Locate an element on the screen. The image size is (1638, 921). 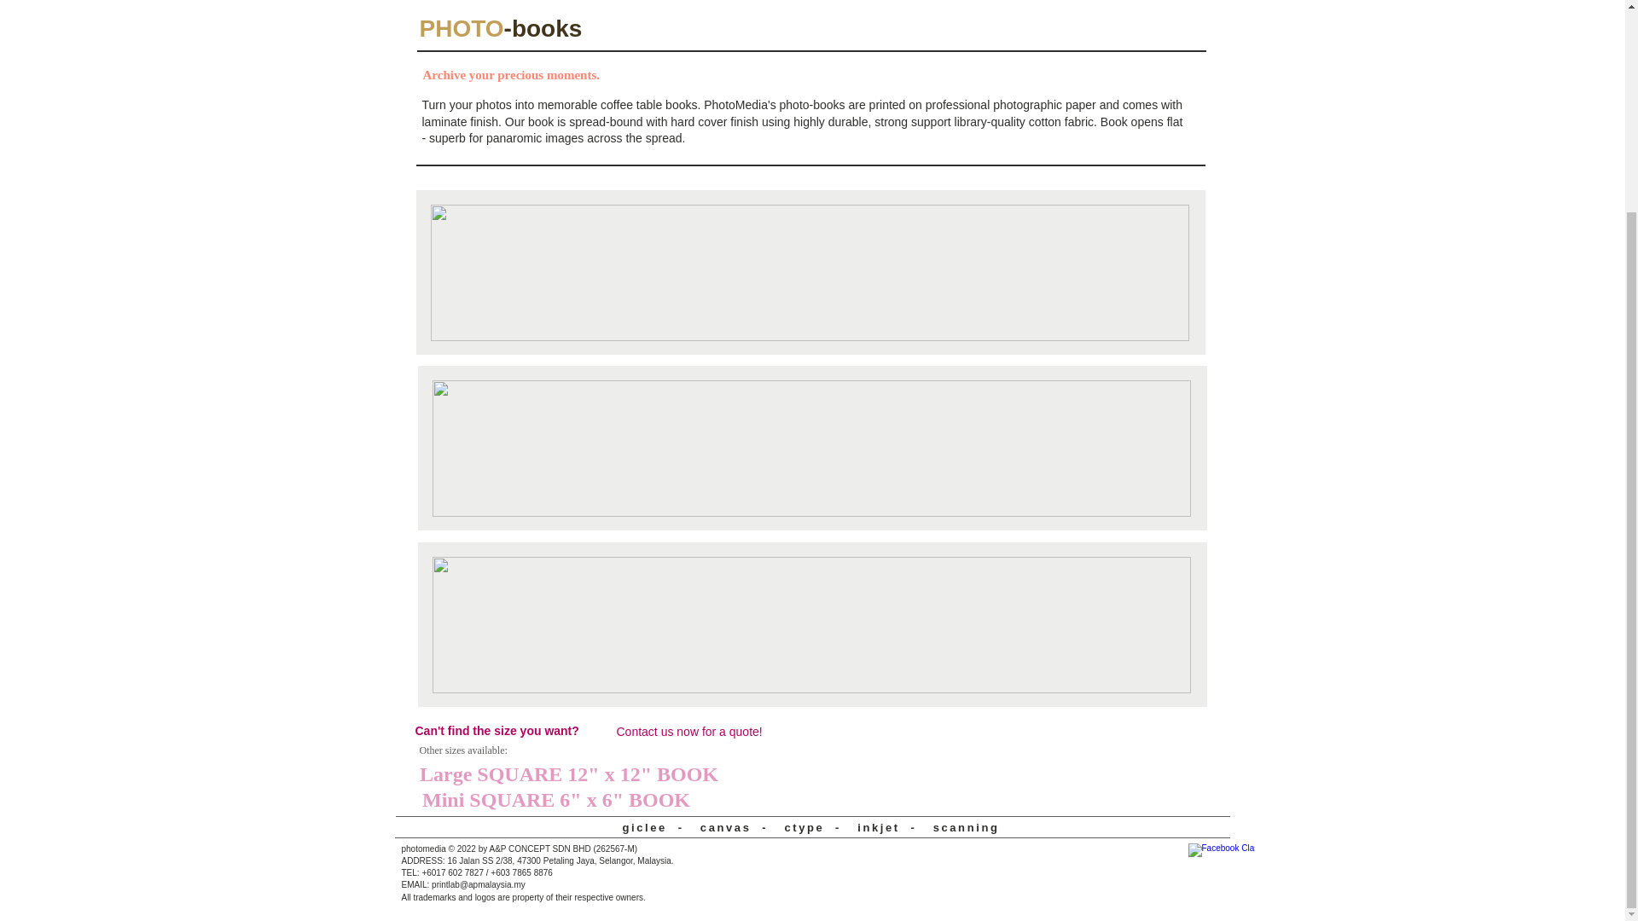
Contact us now for a quote! is located at coordinates (700, 732).